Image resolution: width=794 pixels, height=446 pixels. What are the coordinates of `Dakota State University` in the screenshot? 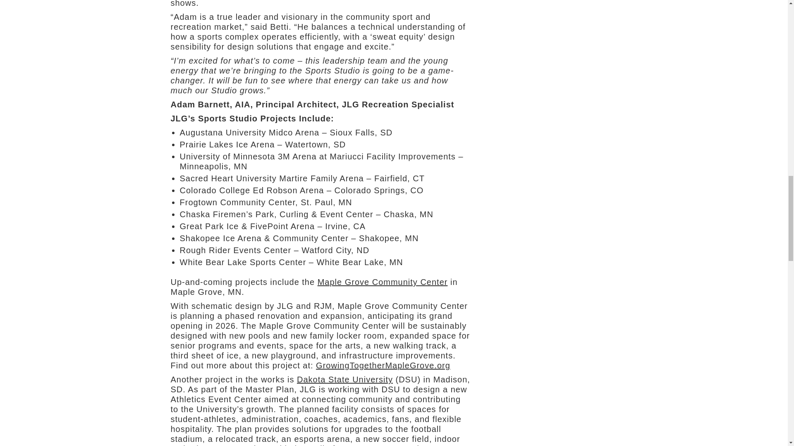 It's located at (345, 379).